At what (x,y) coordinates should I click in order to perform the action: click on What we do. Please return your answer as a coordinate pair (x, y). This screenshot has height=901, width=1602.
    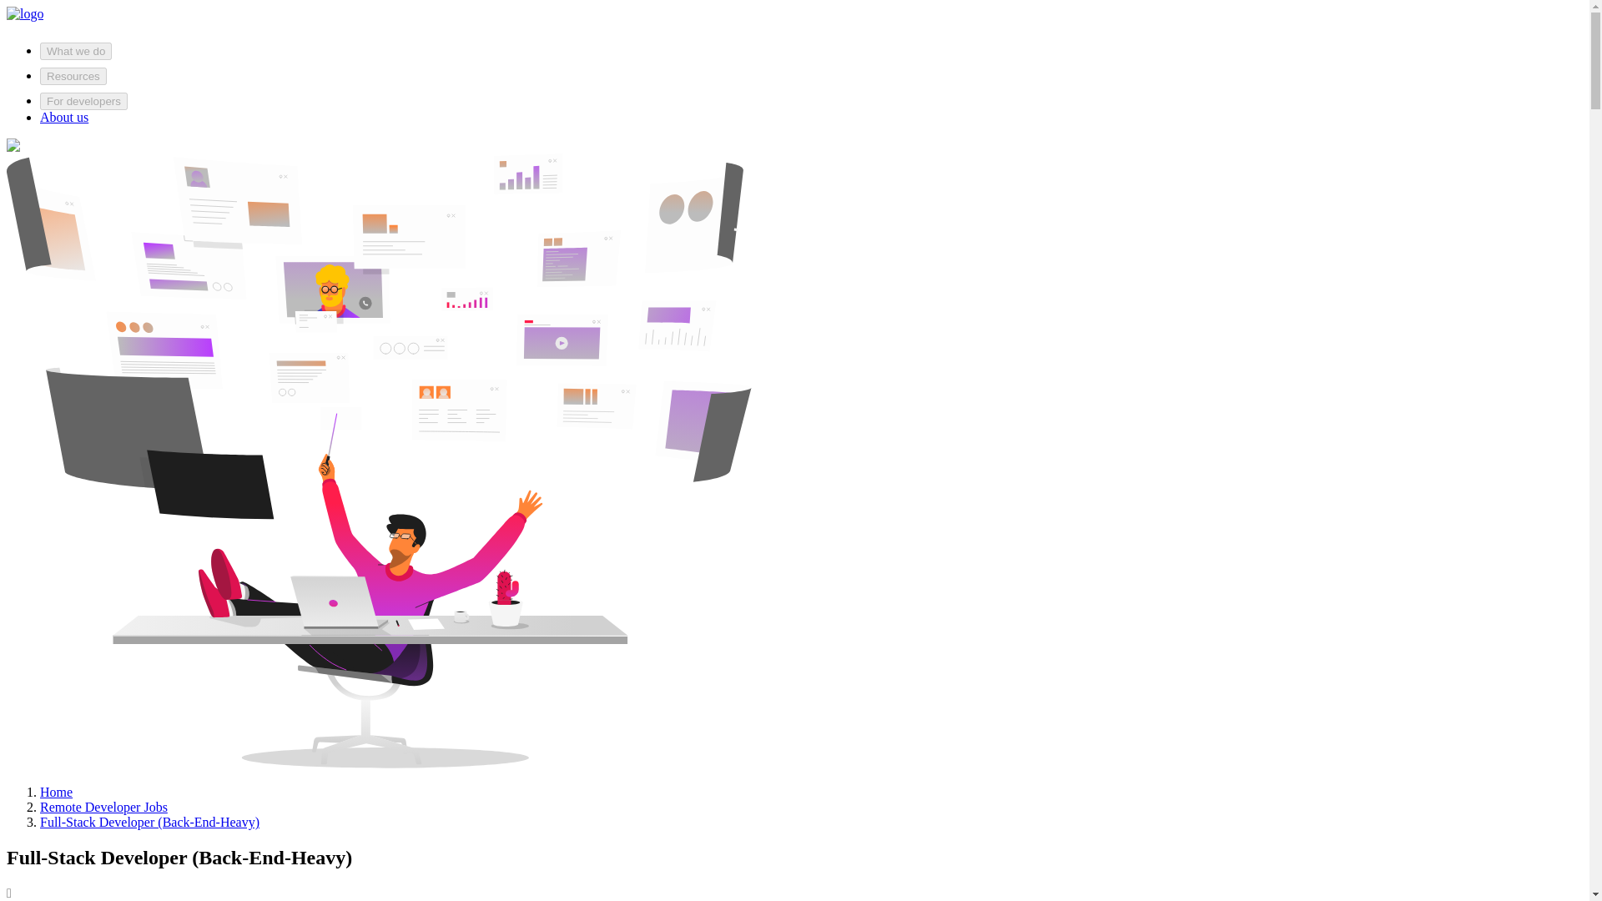
    Looking at the image, I should click on (76, 51).